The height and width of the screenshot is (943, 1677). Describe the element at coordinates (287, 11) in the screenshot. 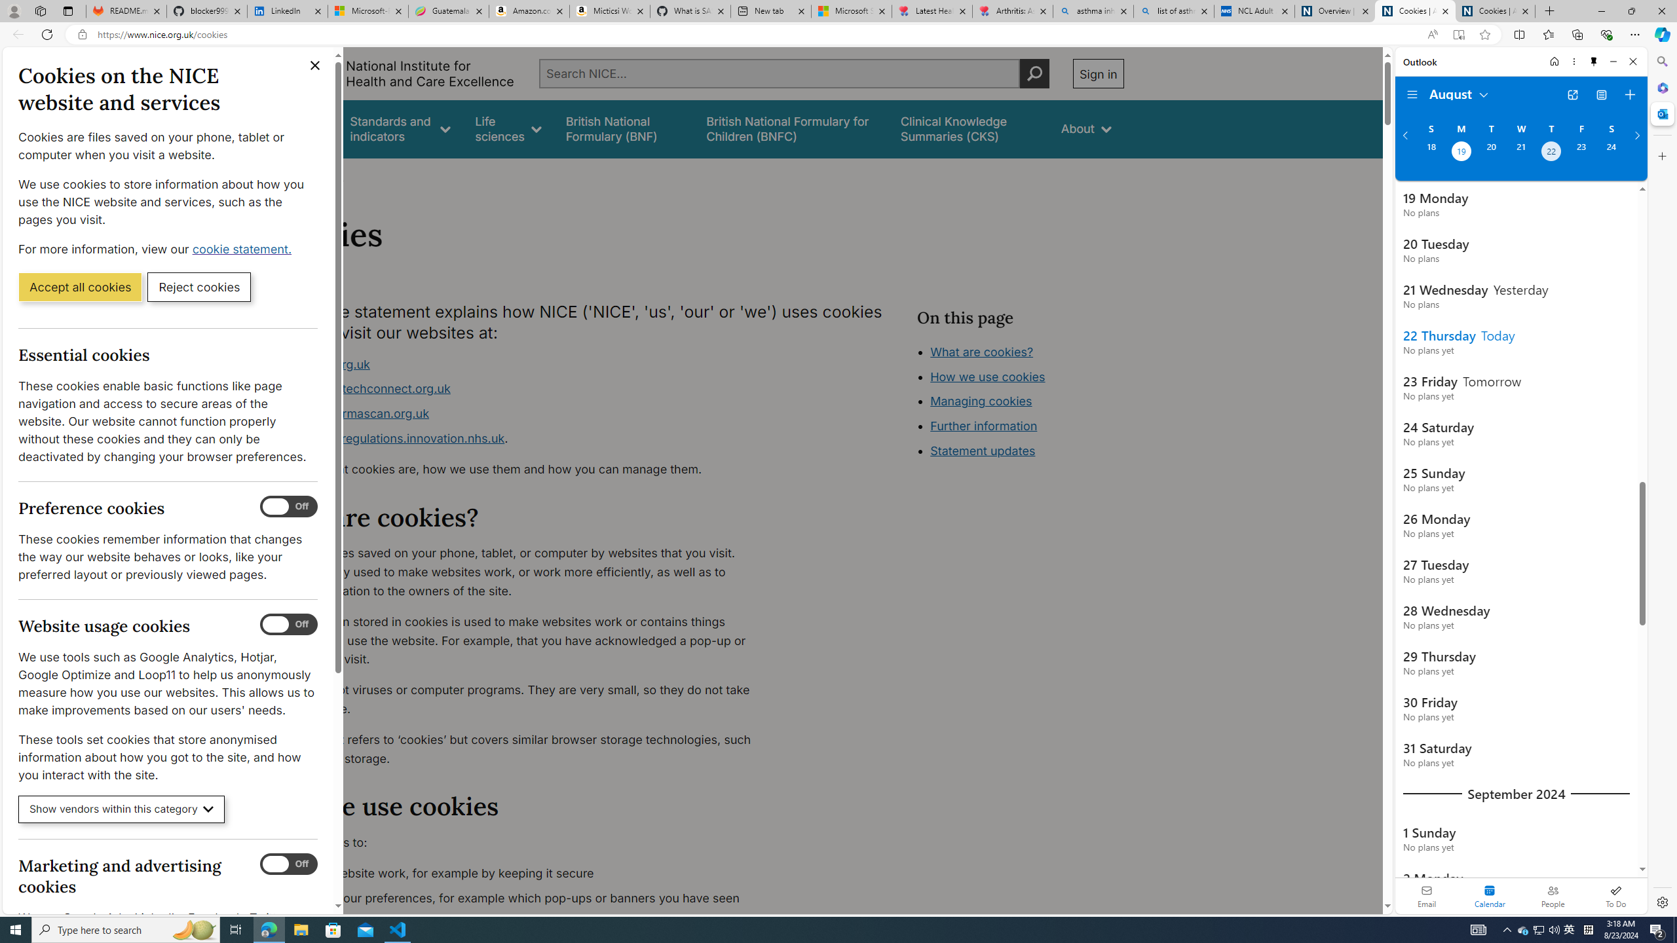

I see `LinkedIn` at that location.